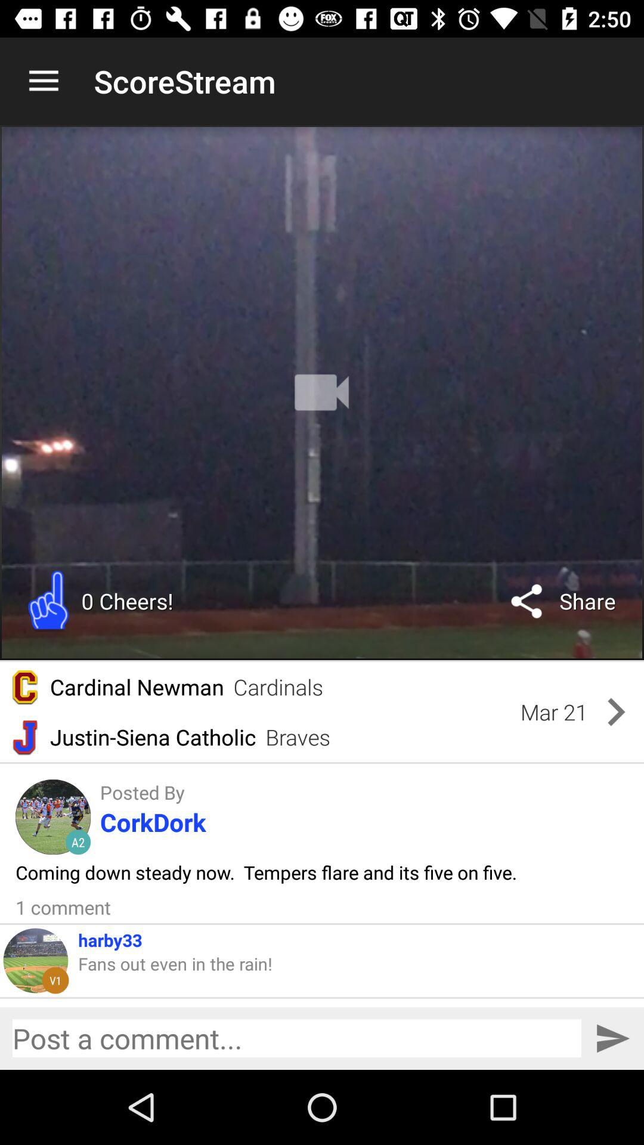  What do you see at coordinates (613, 1039) in the screenshot?
I see `submit post to chat` at bounding box center [613, 1039].